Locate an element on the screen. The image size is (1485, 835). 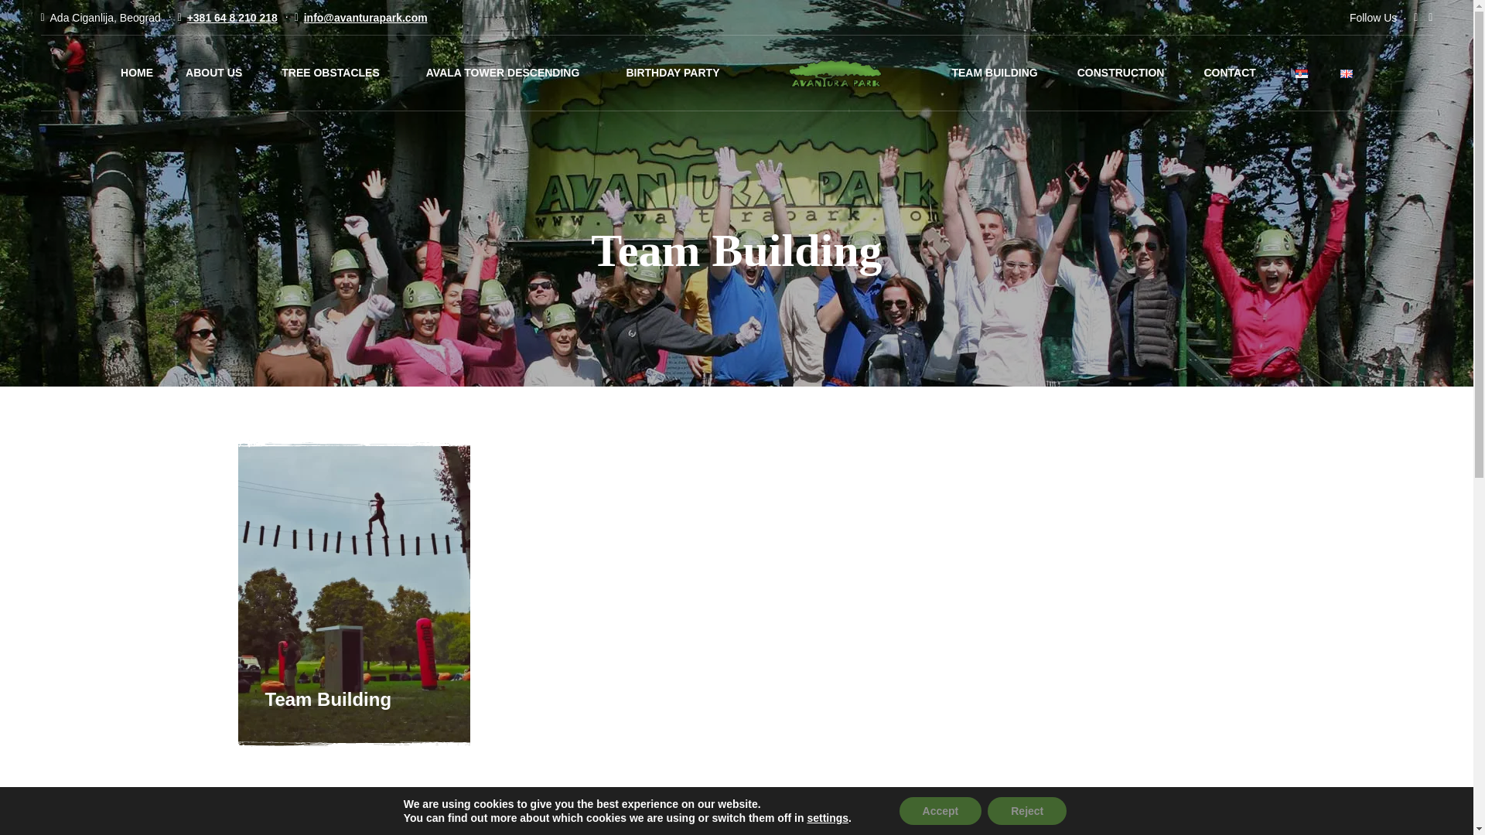
HOME is located at coordinates (136, 73).